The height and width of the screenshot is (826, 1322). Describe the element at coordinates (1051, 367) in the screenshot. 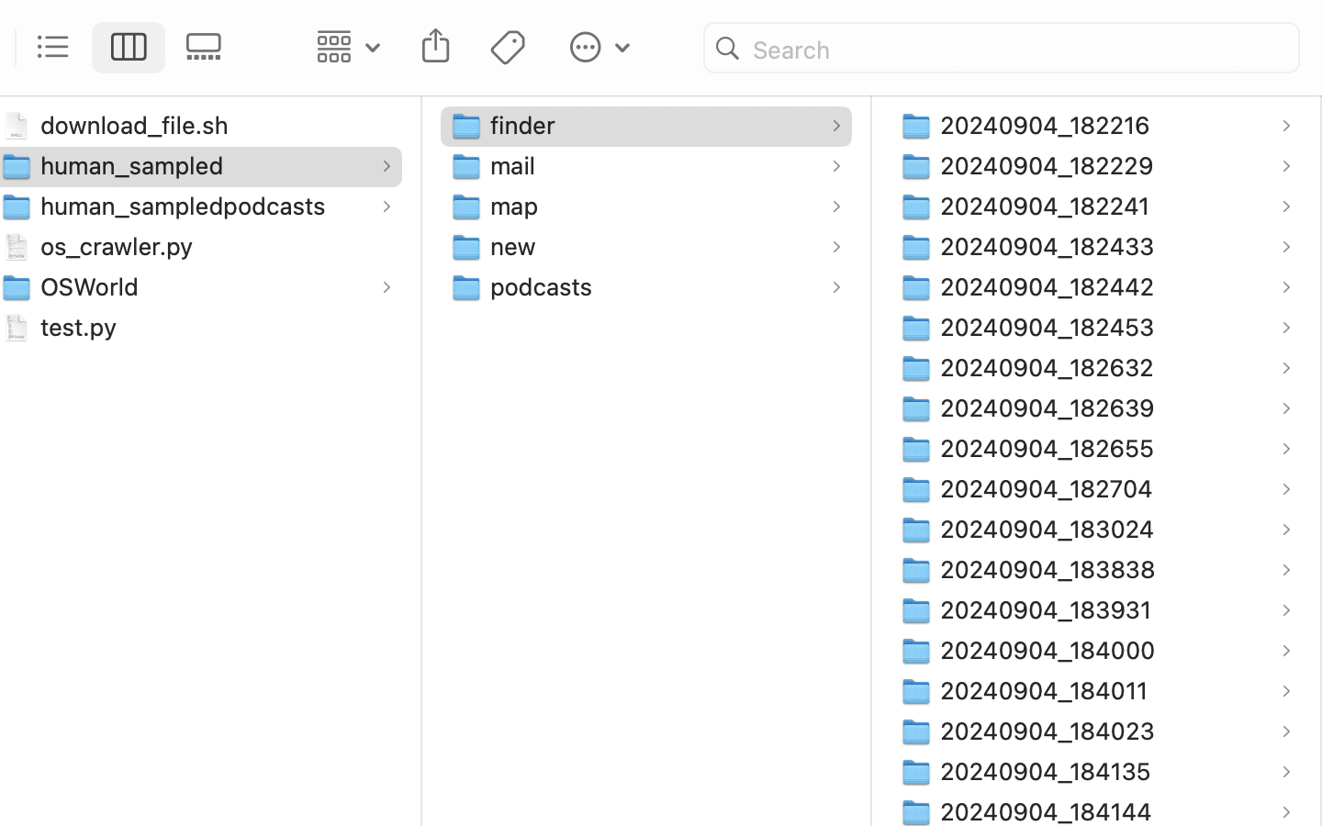

I see `20240904_182632` at that location.